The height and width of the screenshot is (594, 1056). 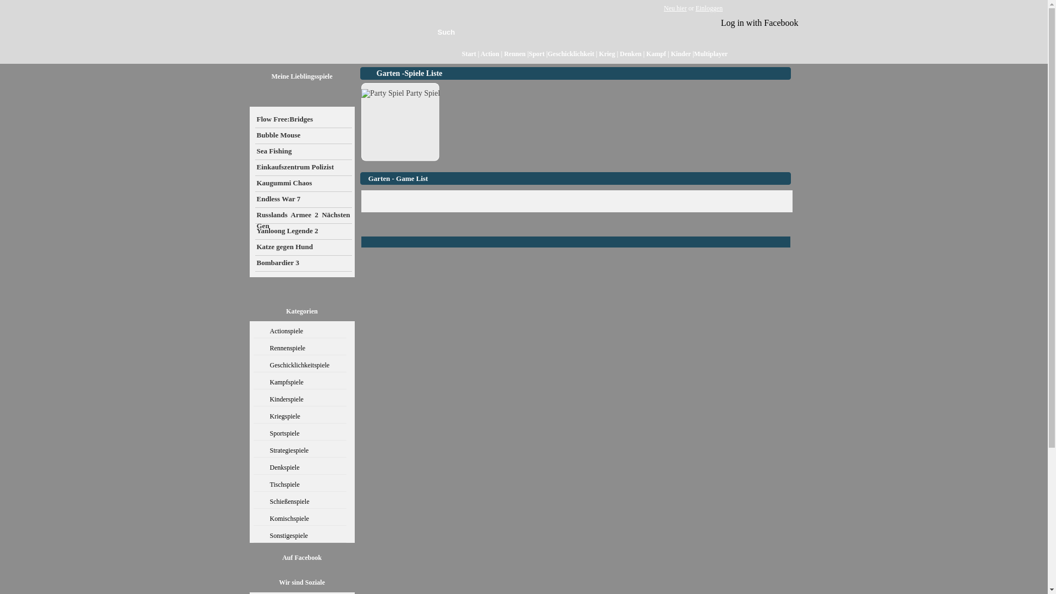 What do you see at coordinates (304, 120) in the screenshot?
I see `Flow Free:Bridges` at bounding box center [304, 120].